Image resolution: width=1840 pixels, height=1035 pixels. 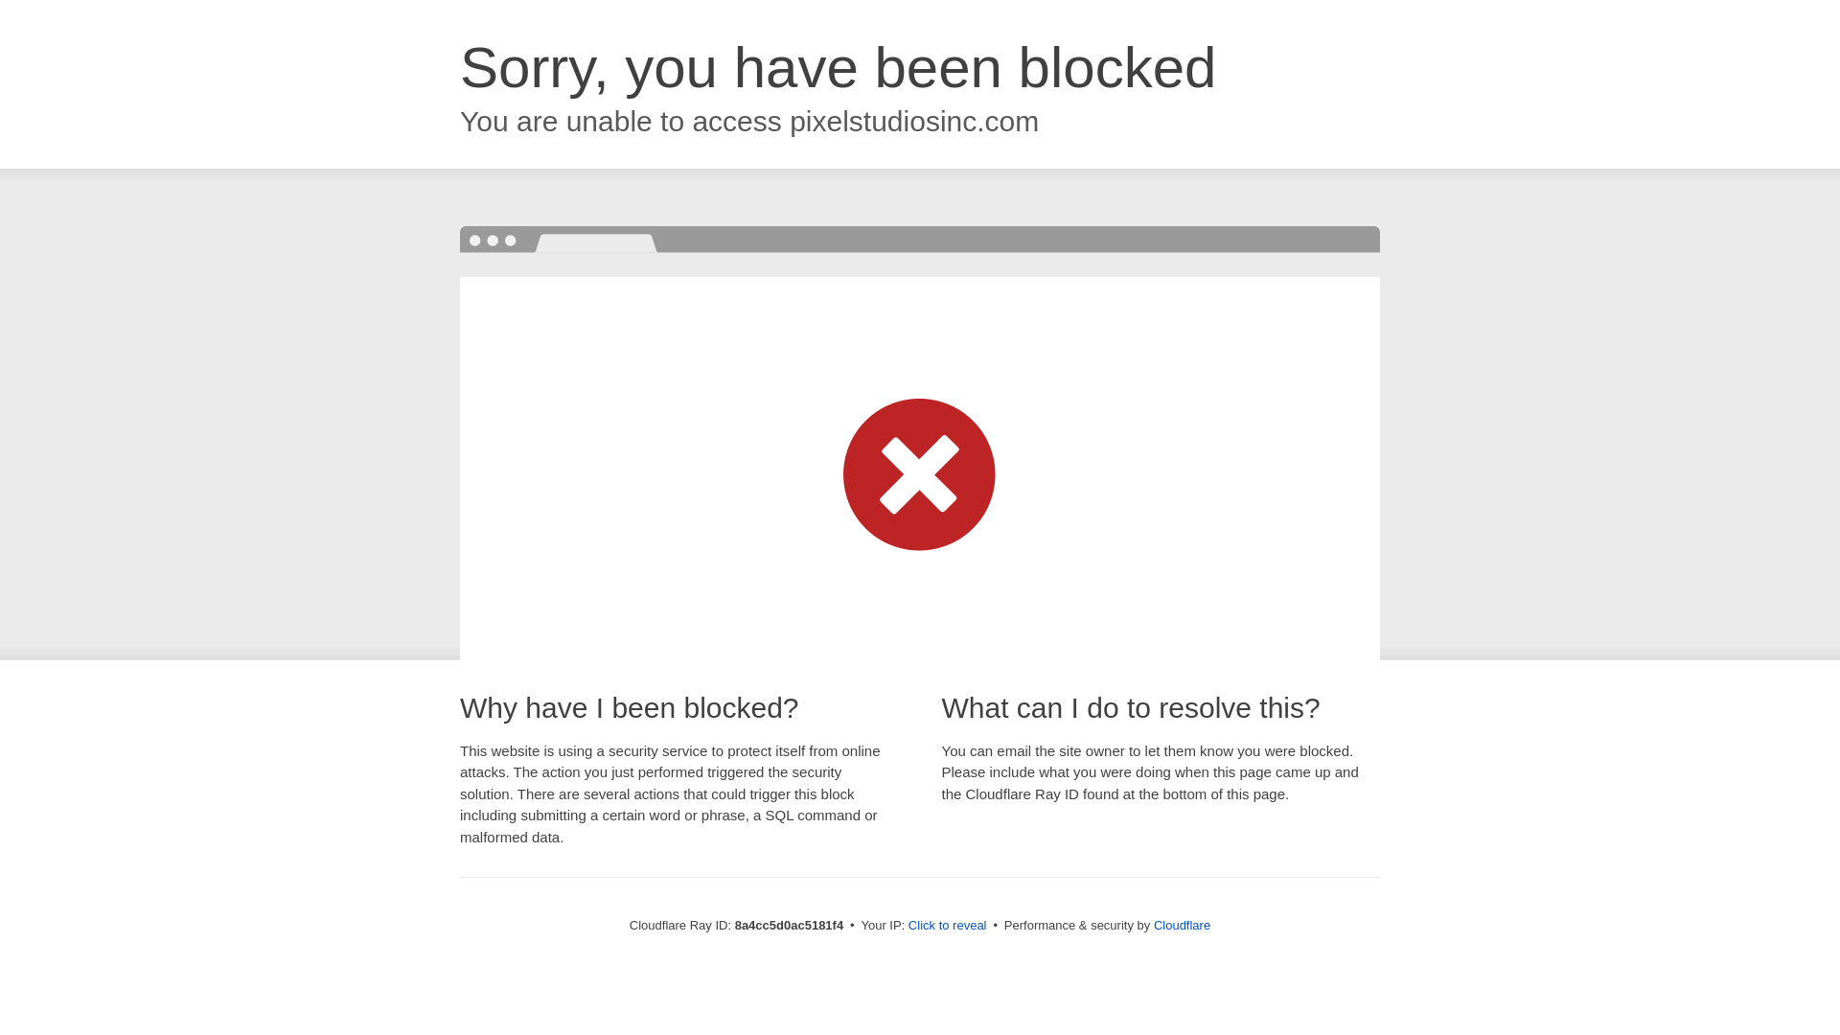 I want to click on Click to reveal, so click(x=947, y=926).